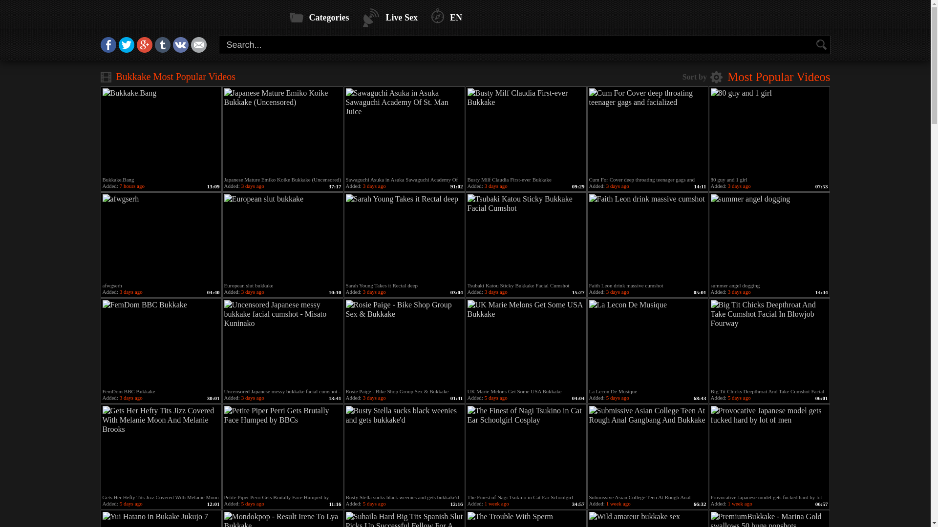 The image size is (938, 527). What do you see at coordinates (145, 50) in the screenshot?
I see `Share on Google+` at bounding box center [145, 50].